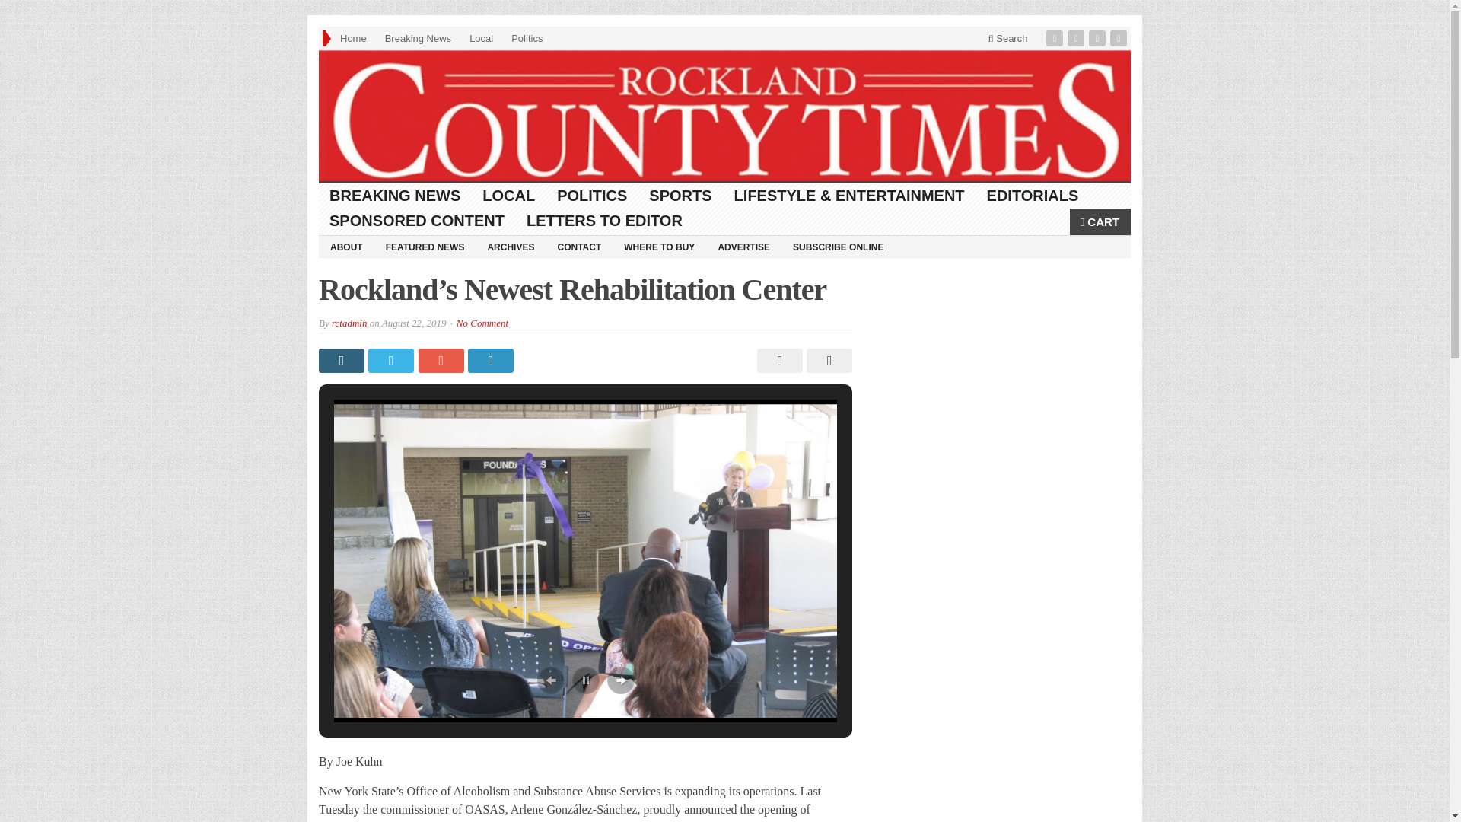 This screenshot has height=822, width=1461. I want to click on SPORTS, so click(680, 196).